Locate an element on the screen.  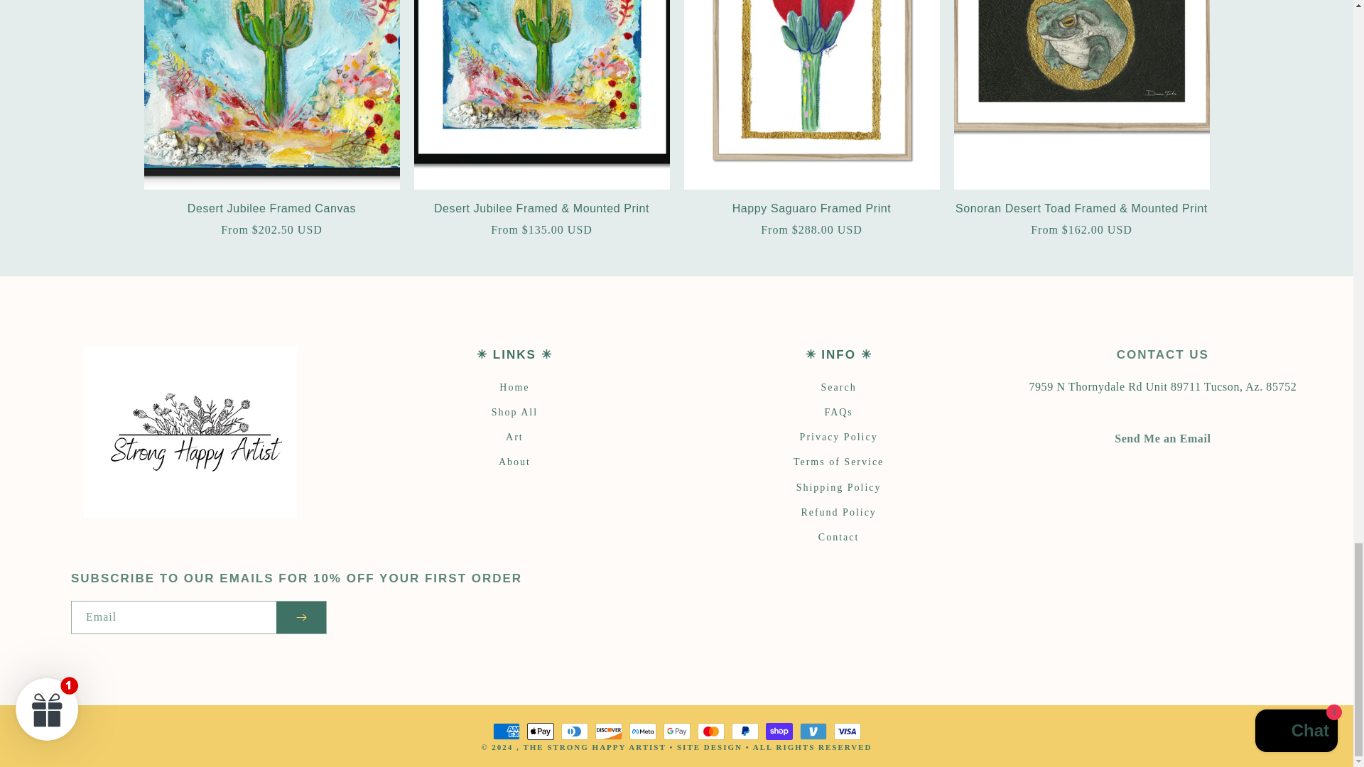
Shipping Policy is located at coordinates (838, 487).